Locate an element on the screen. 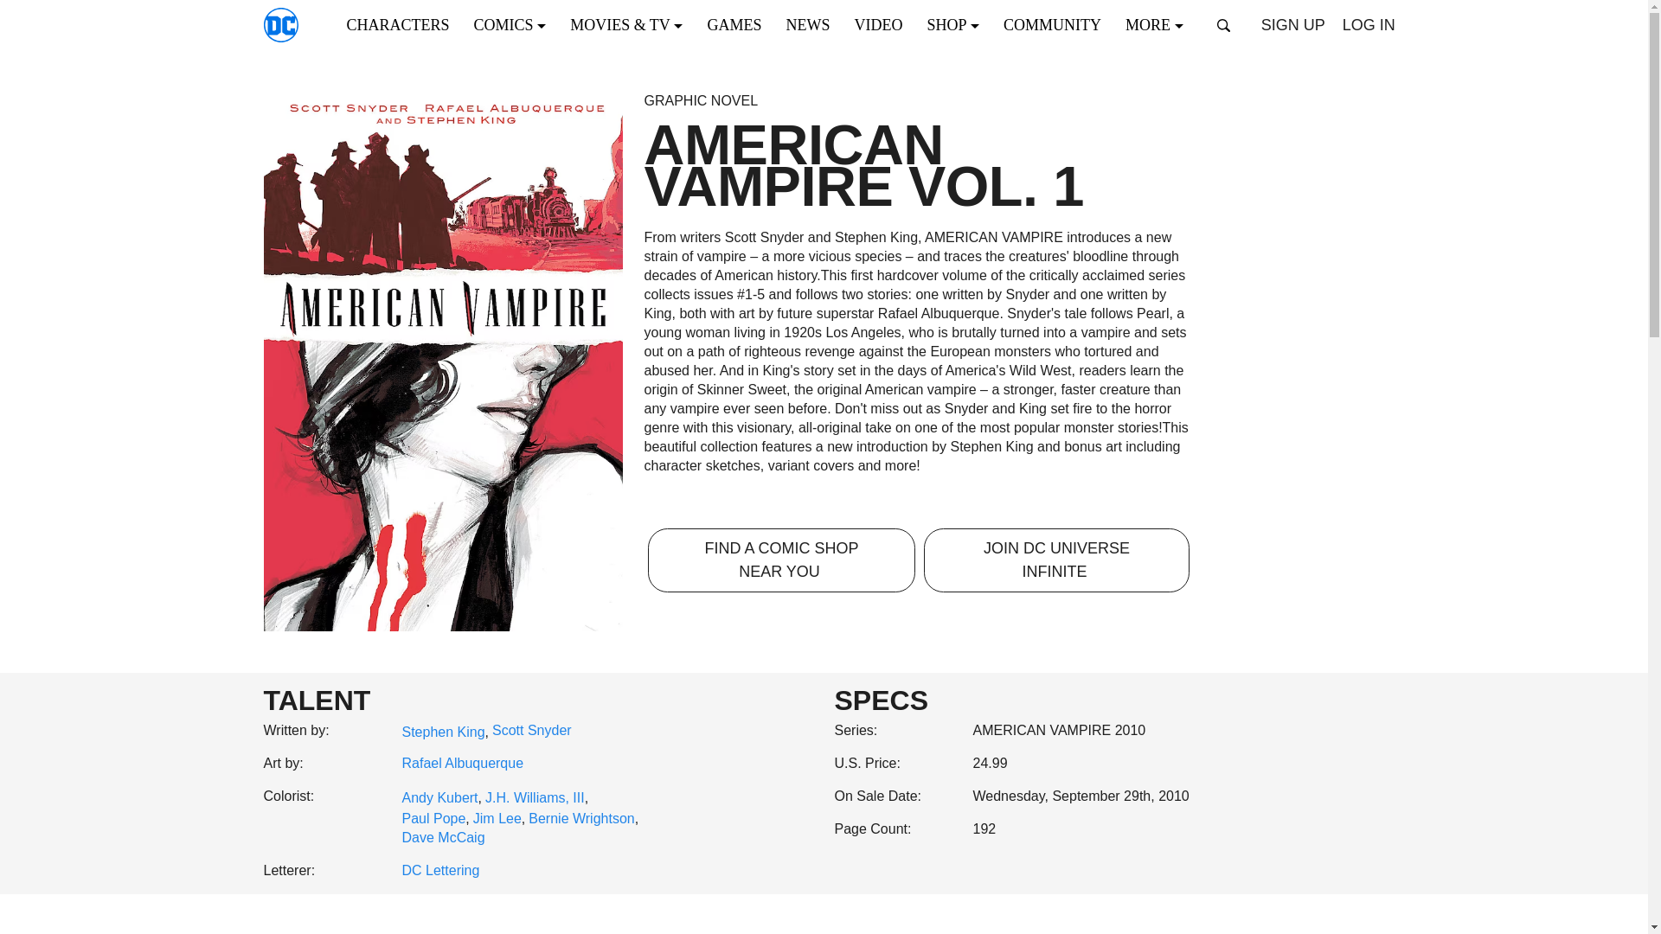 This screenshot has height=934, width=1661. COMICS is located at coordinates (516, 24).